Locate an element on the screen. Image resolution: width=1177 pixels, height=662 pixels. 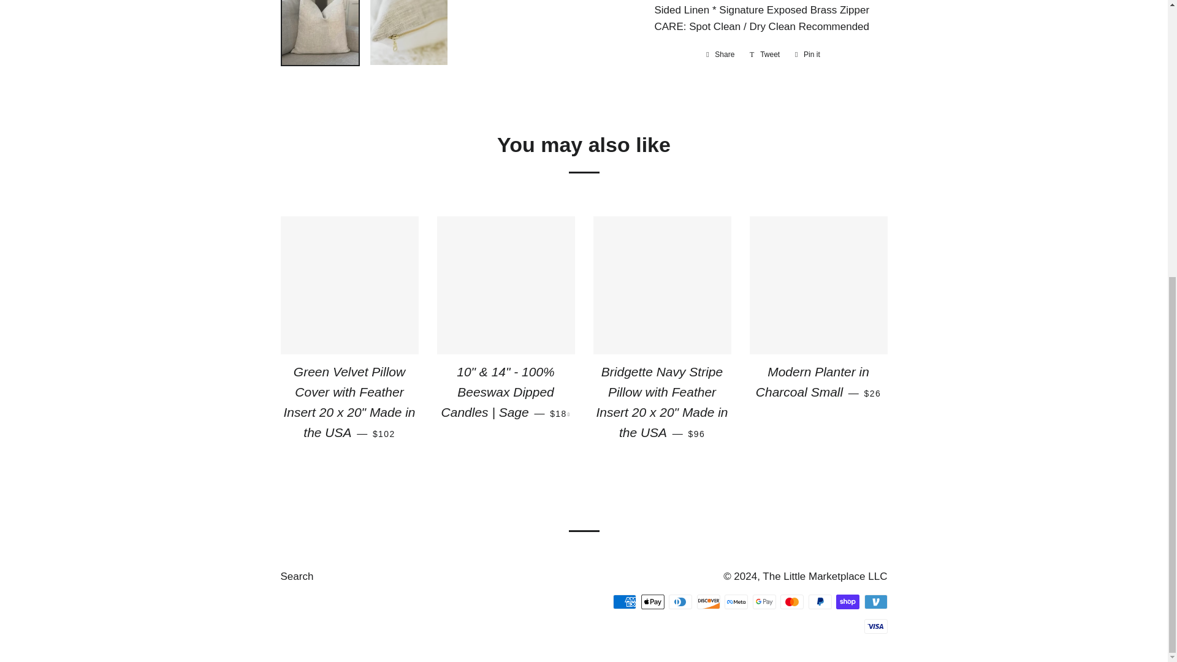
Share on Facebook is located at coordinates (720, 54).